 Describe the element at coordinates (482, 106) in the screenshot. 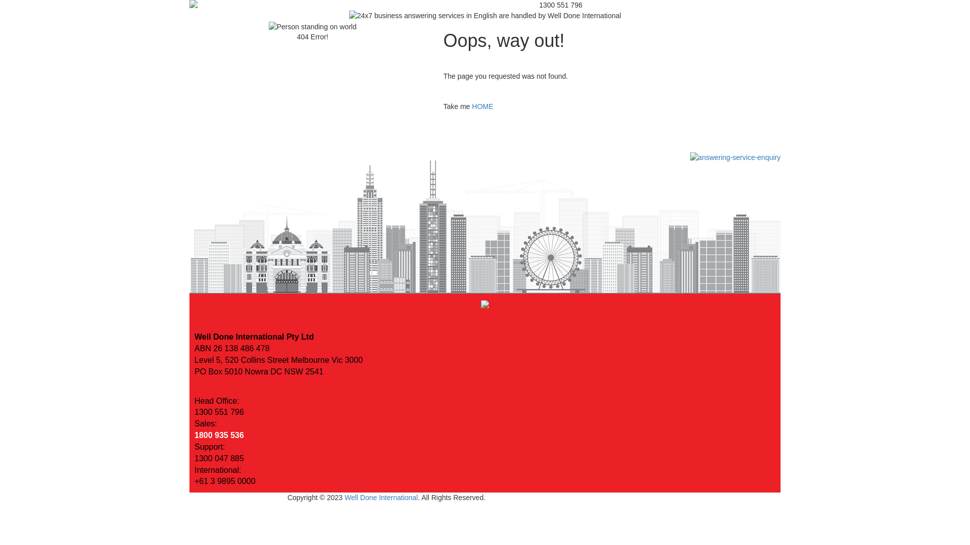

I see `HOME` at that location.